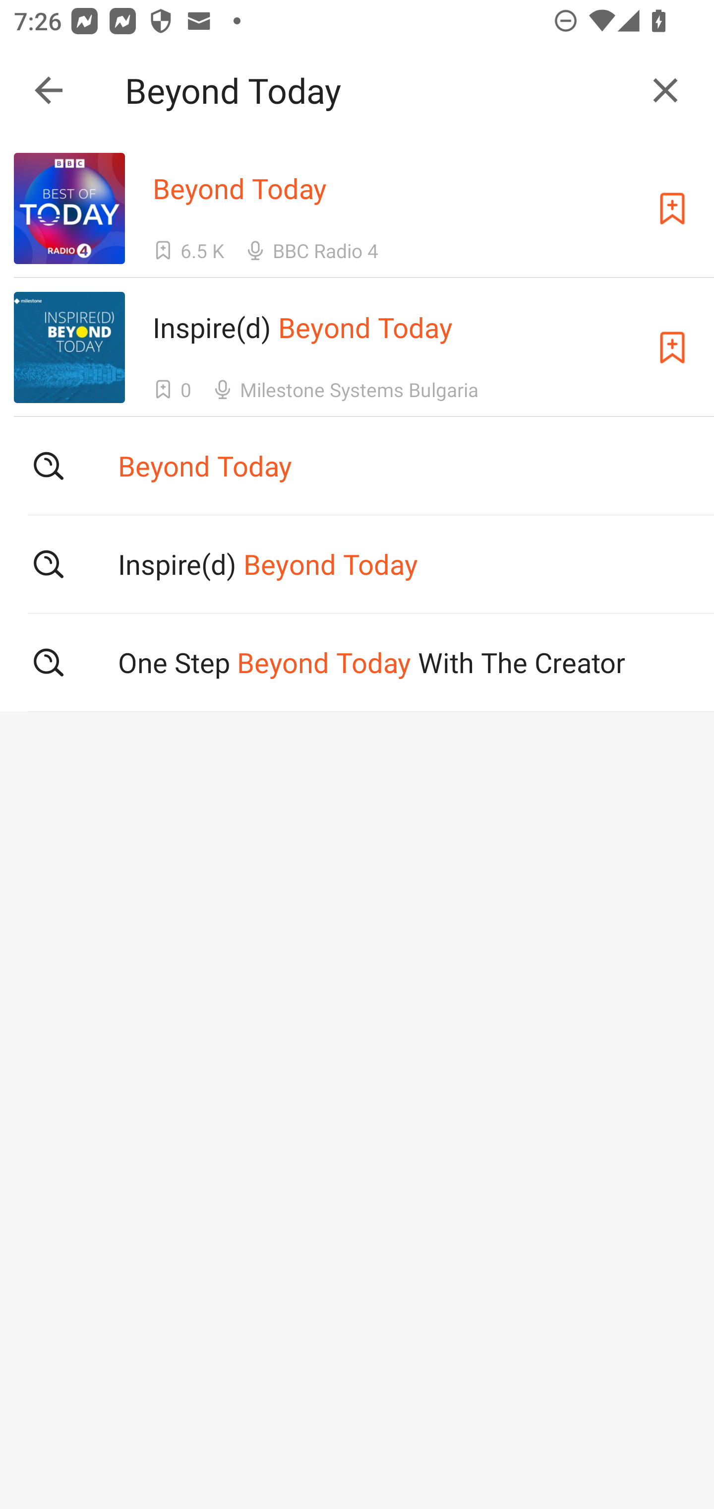 The height and width of the screenshot is (1509, 714). What do you see at coordinates (665, 90) in the screenshot?
I see `Clear query` at bounding box center [665, 90].